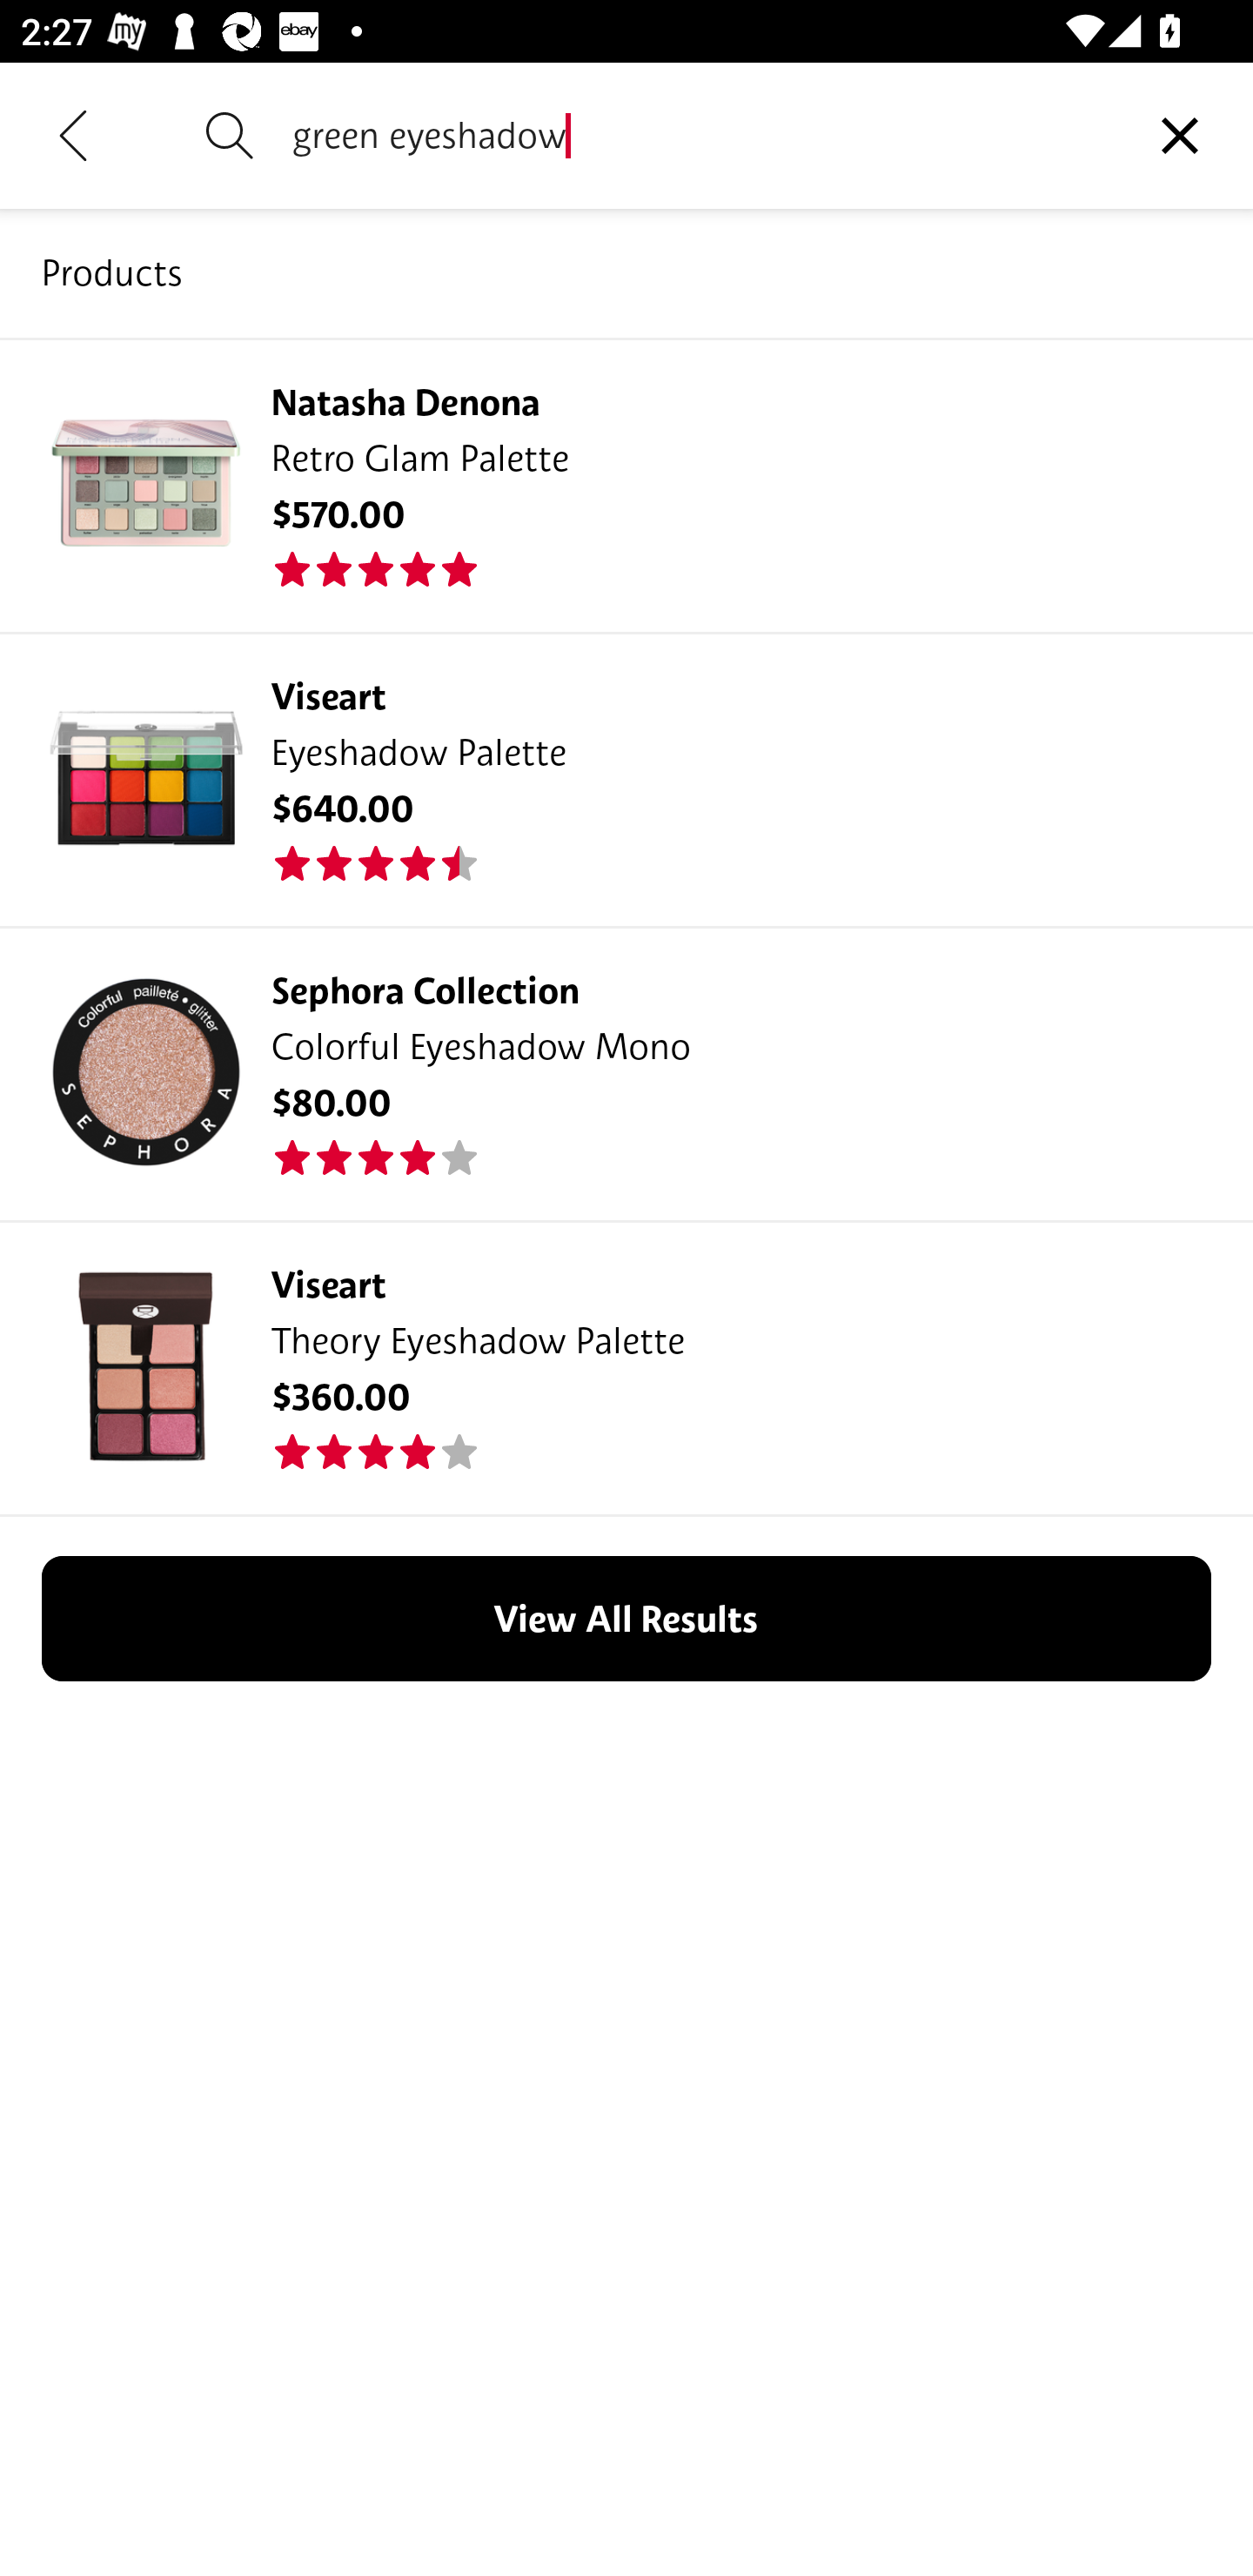 The height and width of the screenshot is (2576, 1253). What do you see at coordinates (700, 135) in the screenshot?
I see `green eyeshadow` at bounding box center [700, 135].